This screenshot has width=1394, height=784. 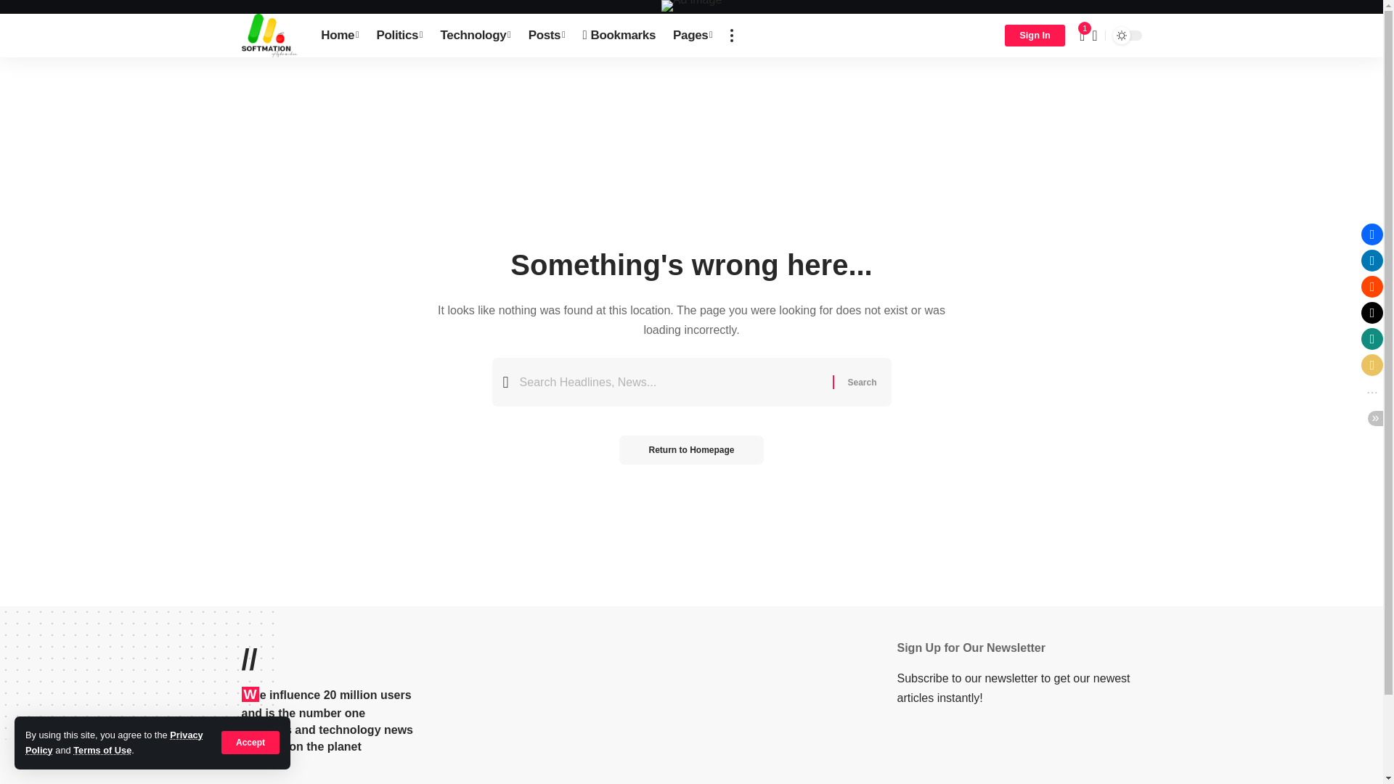 I want to click on Technology, so click(x=476, y=35).